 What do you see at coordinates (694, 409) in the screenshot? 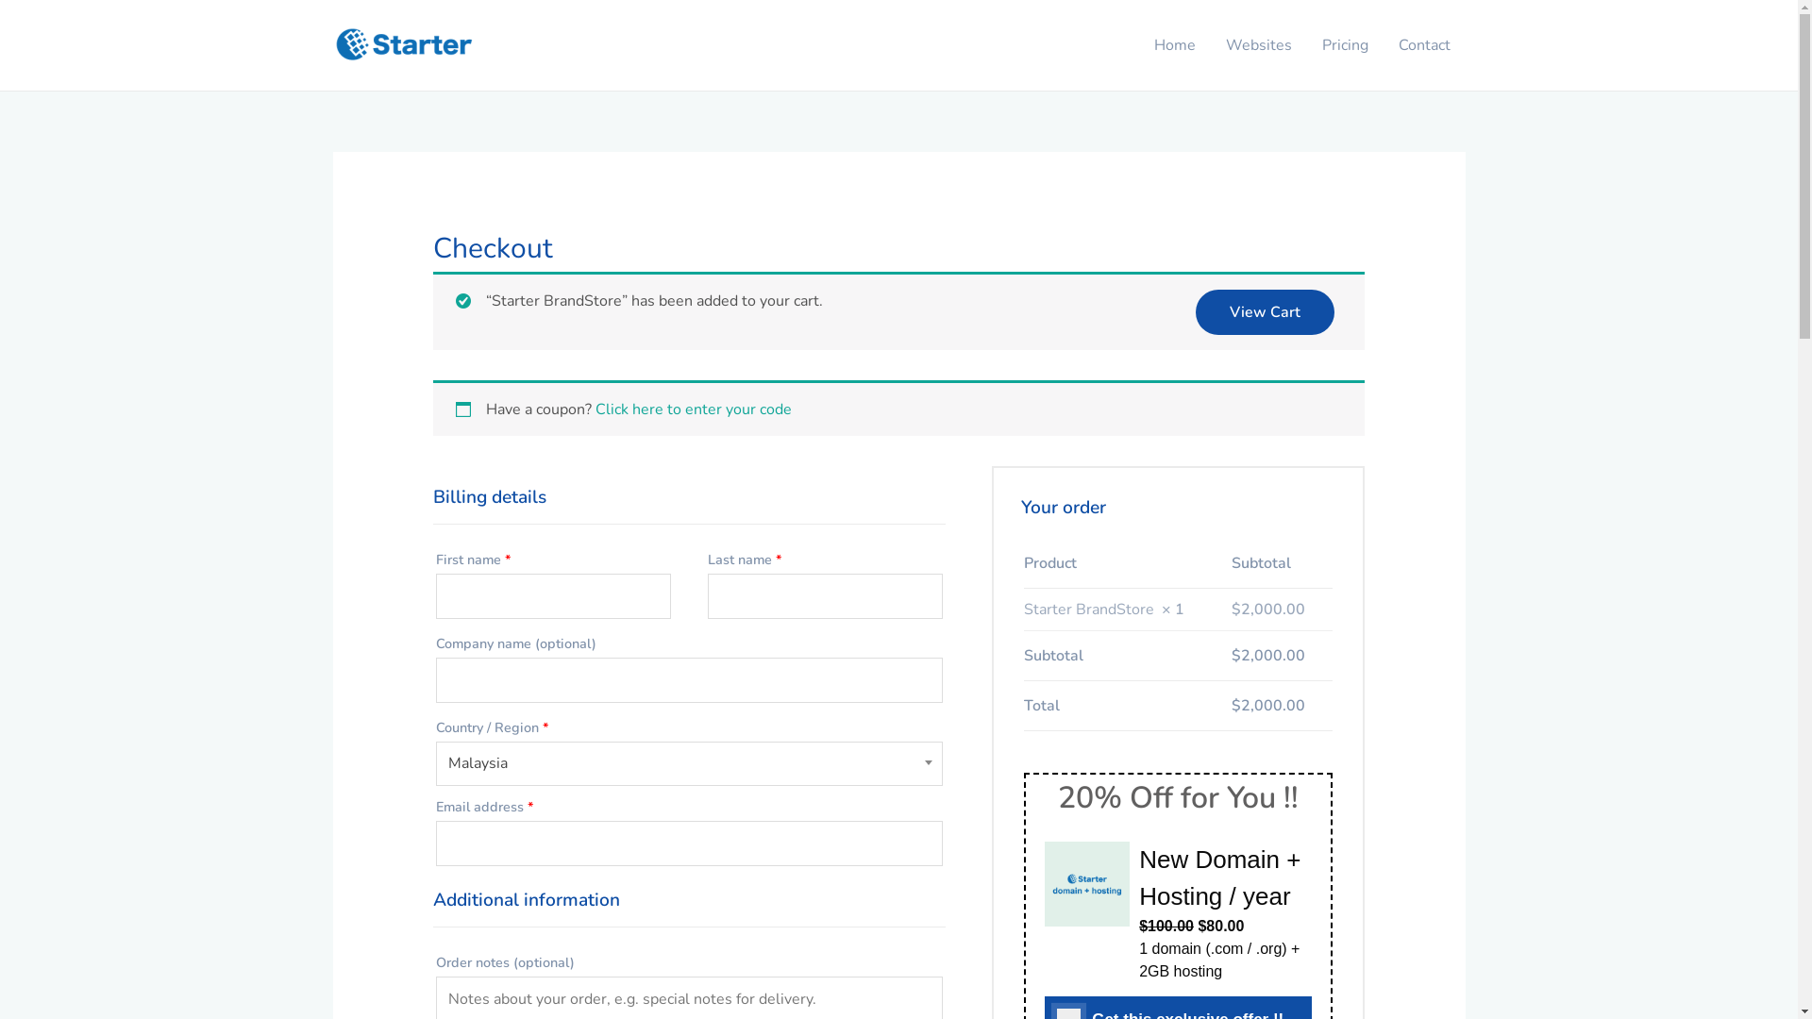
I see `Click here to enter your code` at bounding box center [694, 409].